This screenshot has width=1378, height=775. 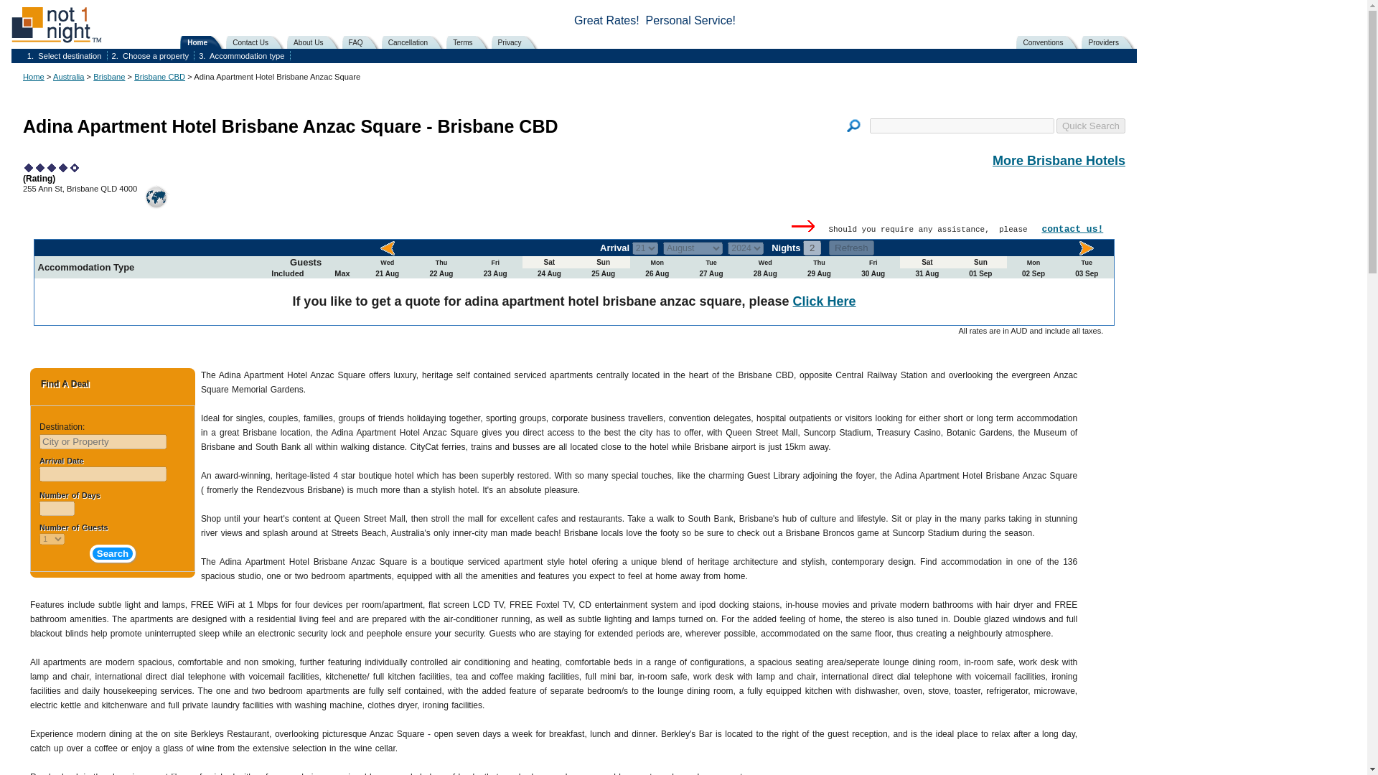 What do you see at coordinates (159, 77) in the screenshot?
I see `Brisbane CBD` at bounding box center [159, 77].